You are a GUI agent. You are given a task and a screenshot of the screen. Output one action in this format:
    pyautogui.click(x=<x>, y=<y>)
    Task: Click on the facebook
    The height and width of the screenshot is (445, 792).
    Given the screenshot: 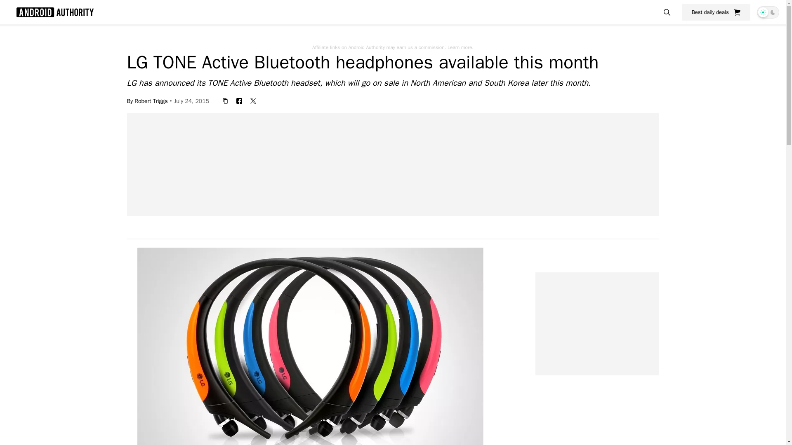 What is the action you would take?
    pyautogui.click(x=239, y=101)
    